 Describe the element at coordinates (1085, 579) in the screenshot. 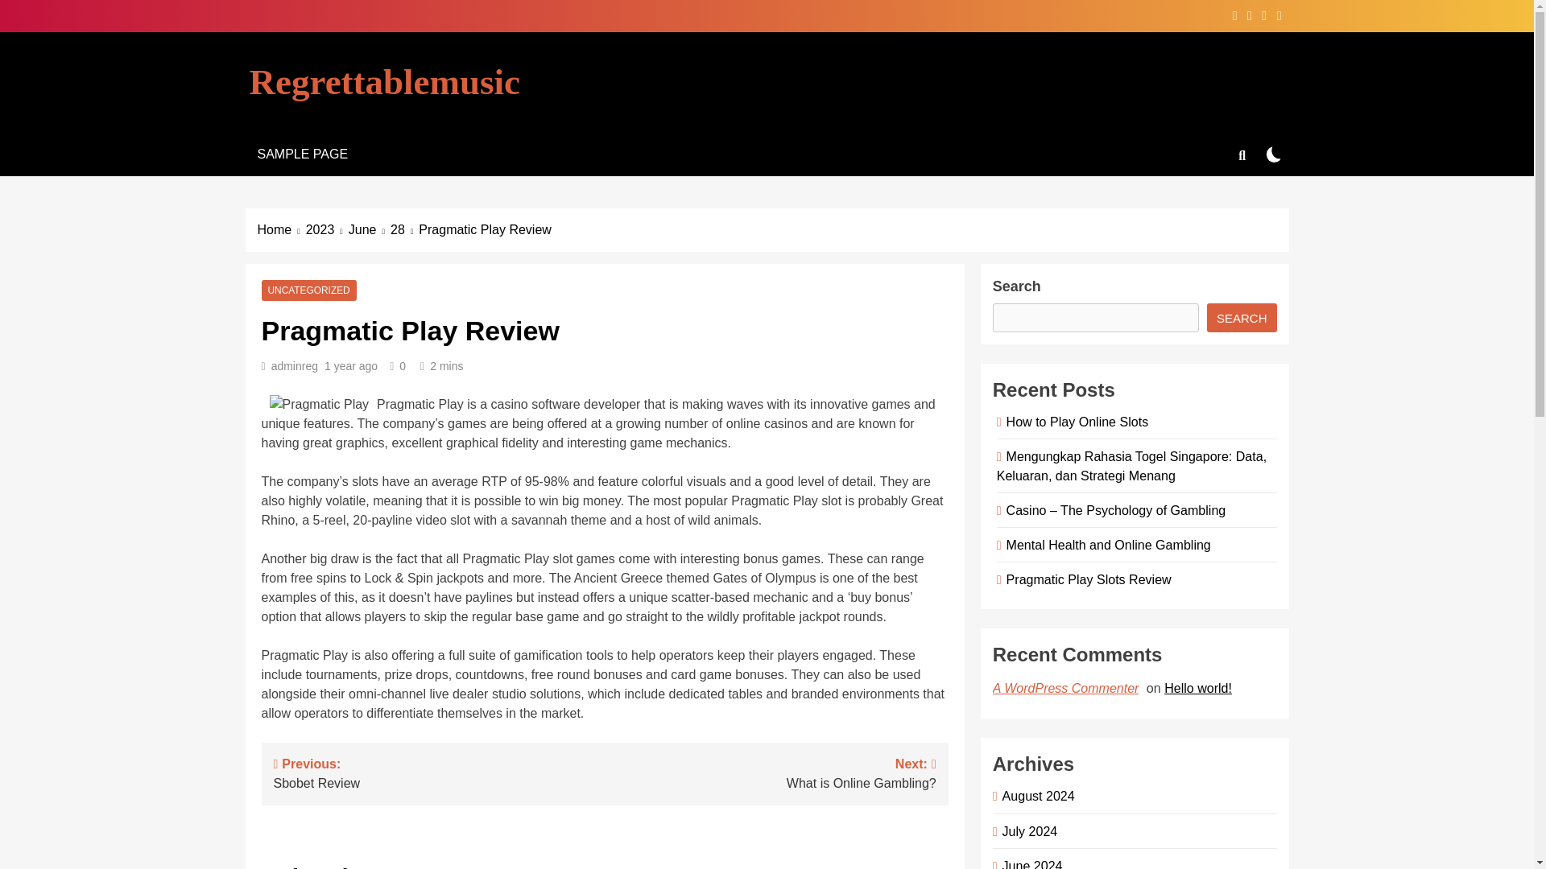

I see `June 2024` at that location.